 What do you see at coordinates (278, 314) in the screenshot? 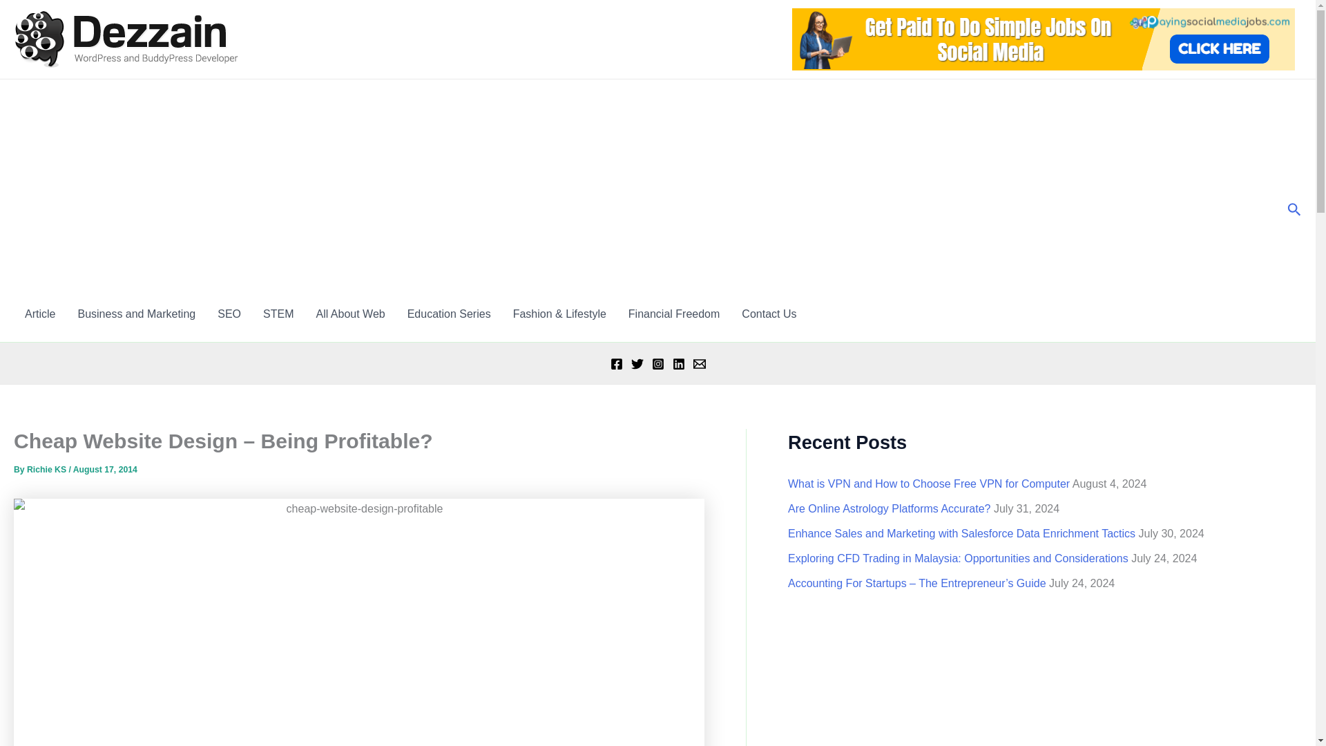
I see `STEM` at bounding box center [278, 314].